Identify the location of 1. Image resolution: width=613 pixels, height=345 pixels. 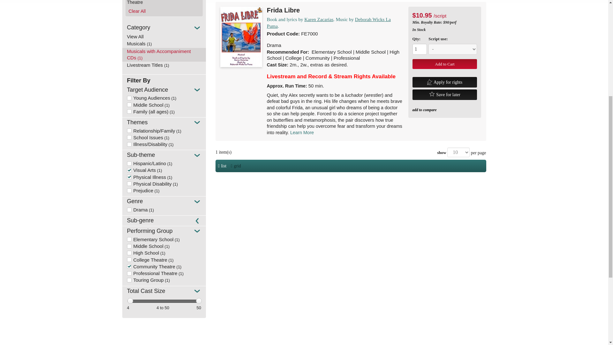
(420, 49).